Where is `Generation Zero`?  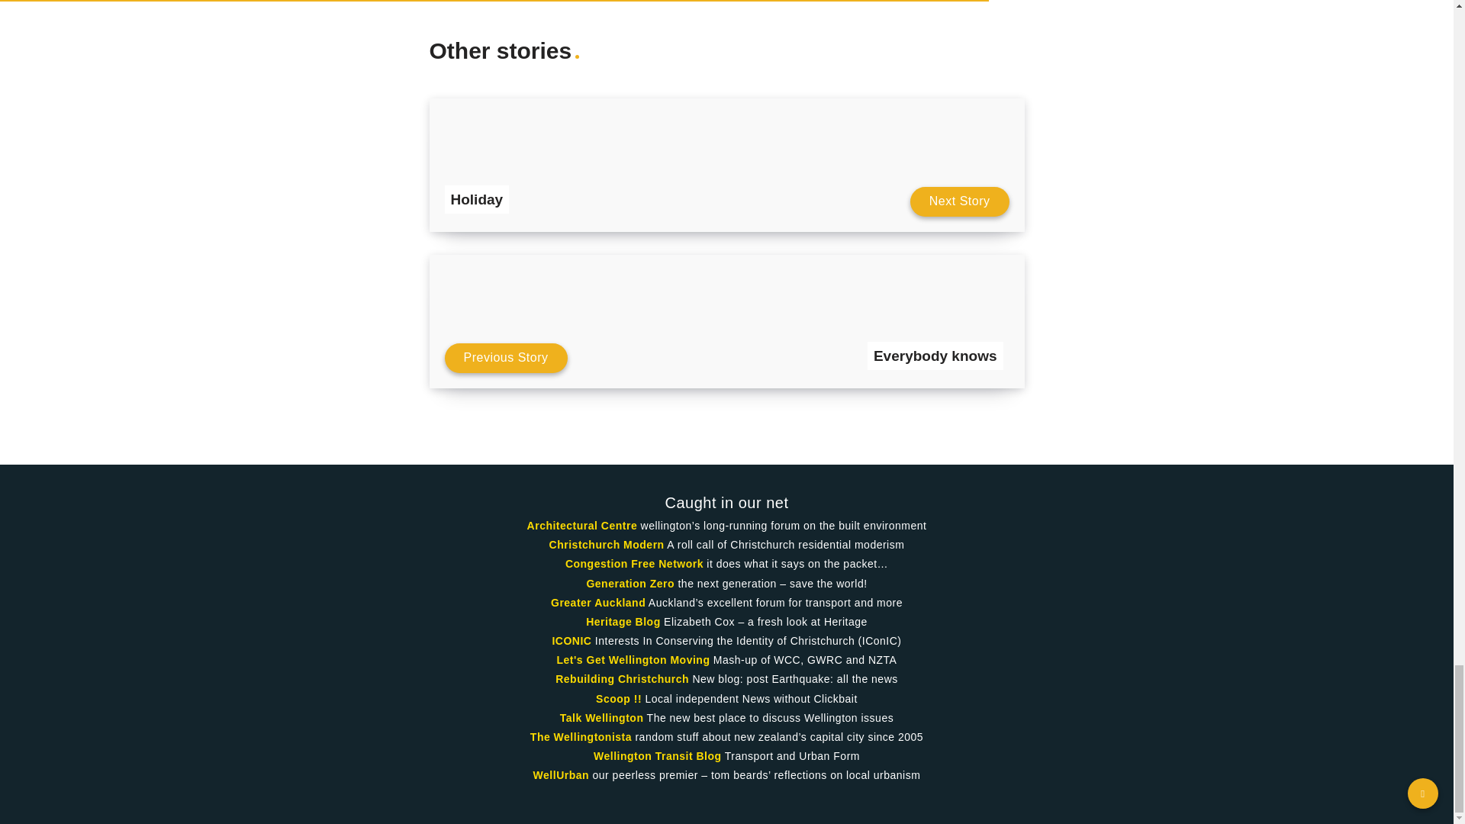 Generation Zero is located at coordinates (630, 584).